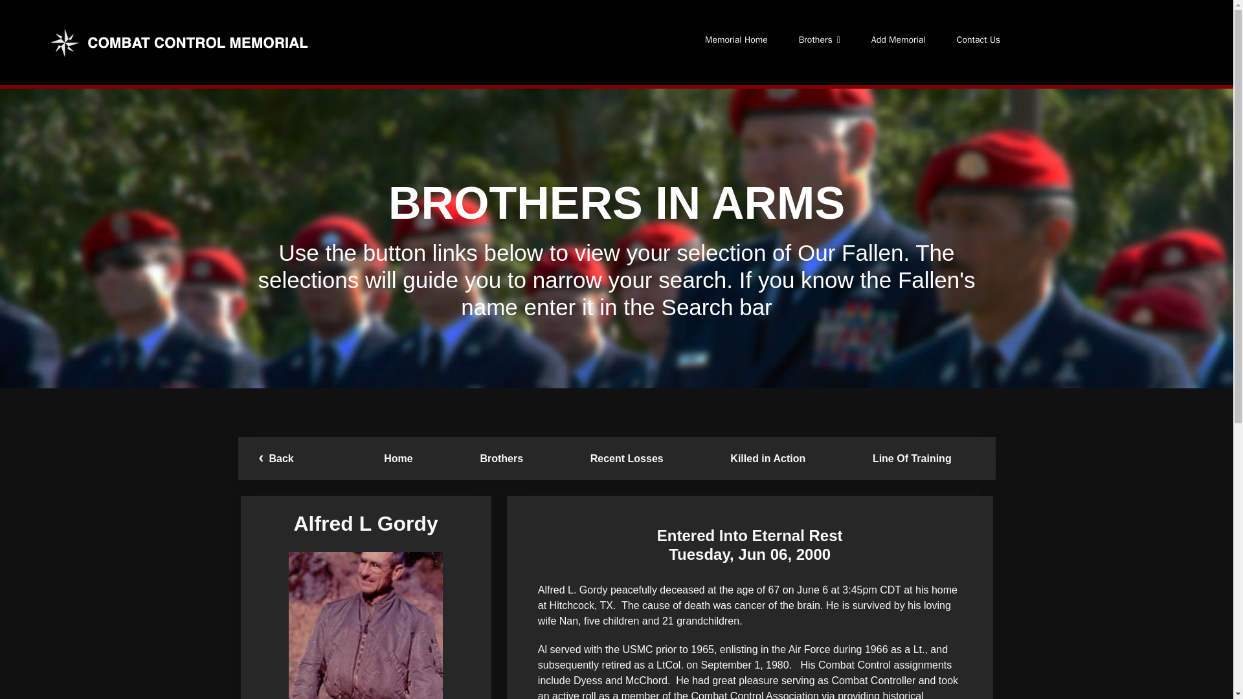  What do you see at coordinates (501, 458) in the screenshot?
I see `Brothers` at bounding box center [501, 458].